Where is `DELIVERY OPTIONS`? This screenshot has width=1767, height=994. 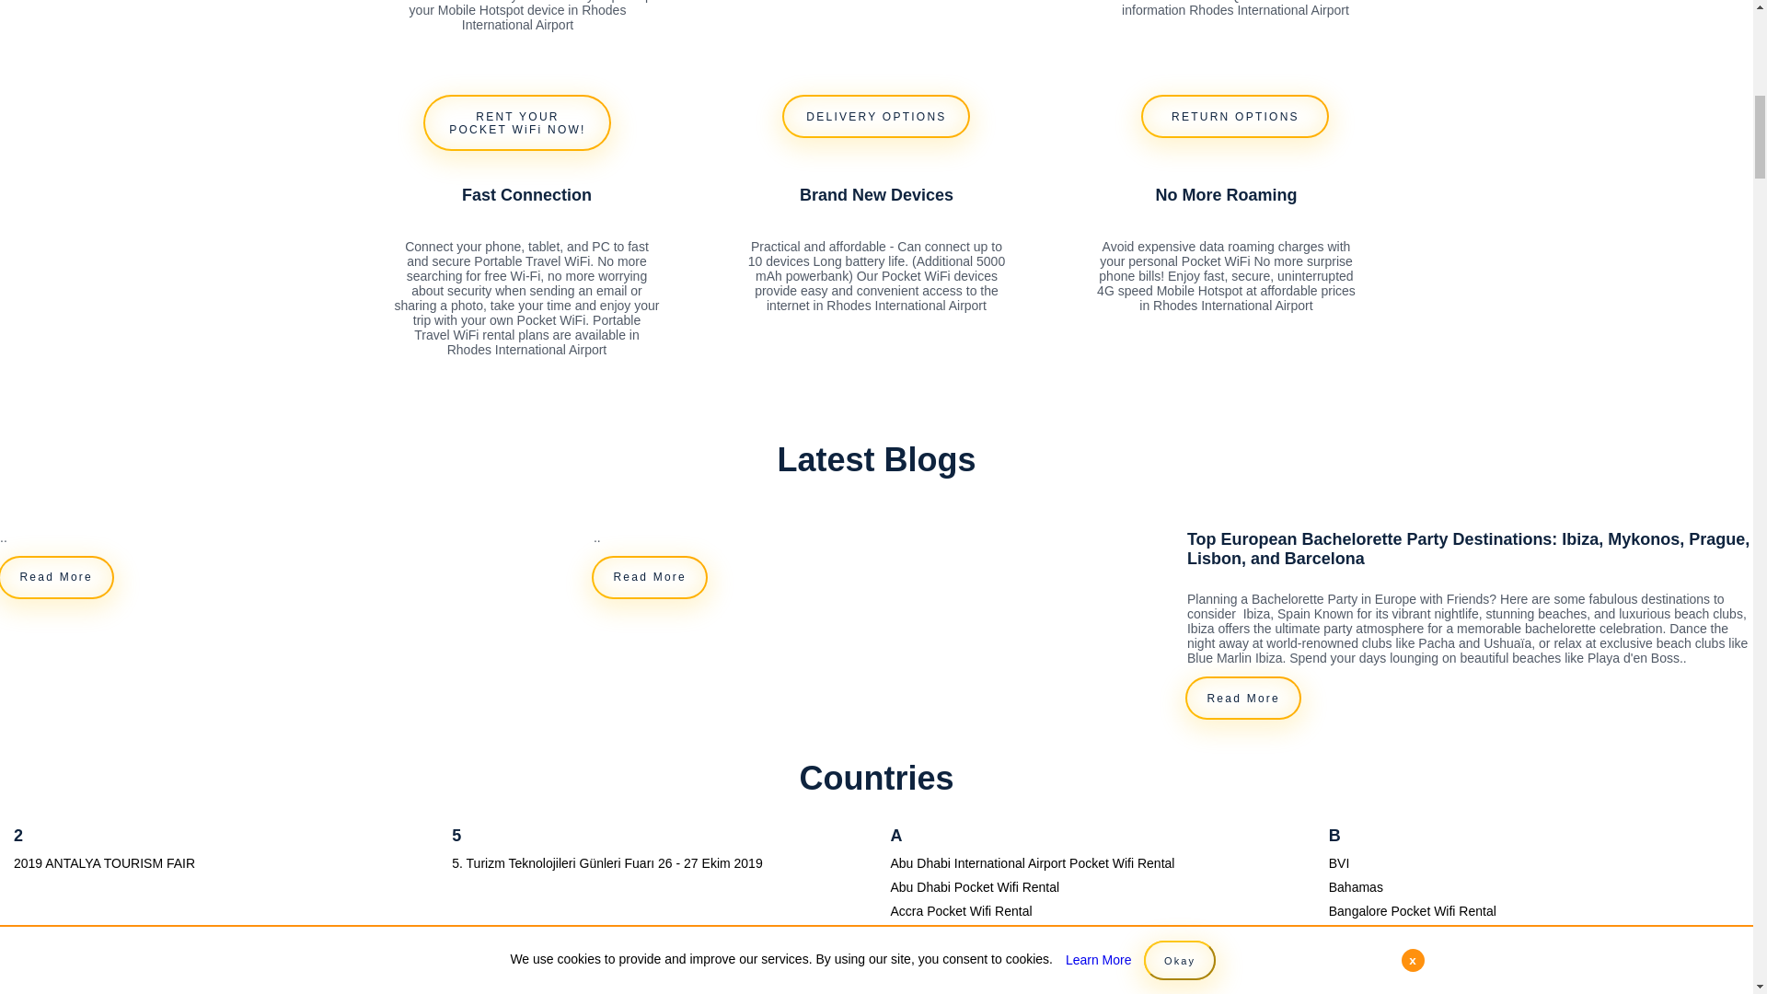
DELIVERY OPTIONS is located at coordinates (876, 116).